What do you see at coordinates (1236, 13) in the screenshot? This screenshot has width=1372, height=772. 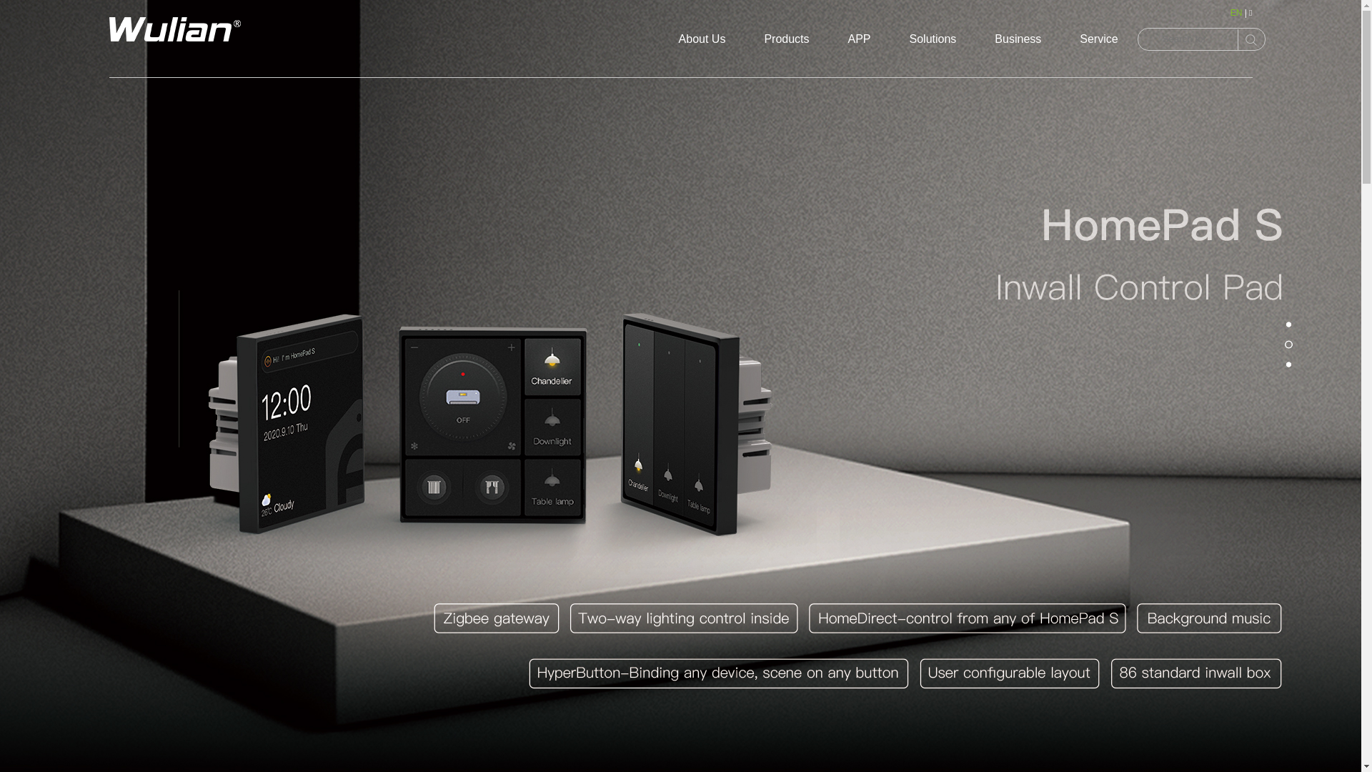 I see `EN` at bounding box center [1236, 13].